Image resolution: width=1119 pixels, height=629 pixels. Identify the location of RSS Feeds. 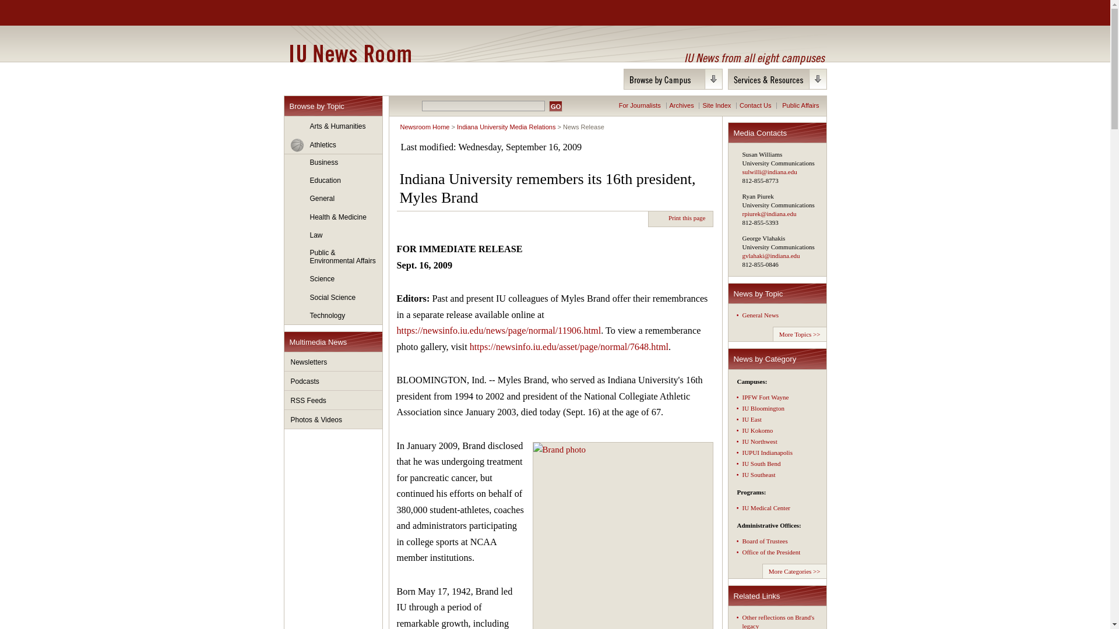
(333, 400).